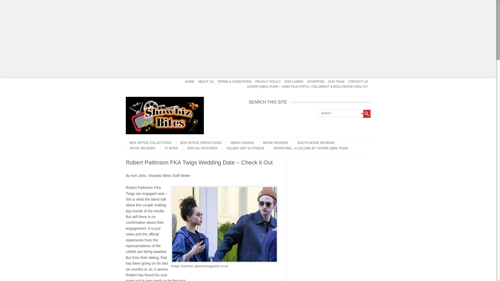 The height and width of the screenshot is (281, 500). I want to click on ABOUT US, so click(206, 82).